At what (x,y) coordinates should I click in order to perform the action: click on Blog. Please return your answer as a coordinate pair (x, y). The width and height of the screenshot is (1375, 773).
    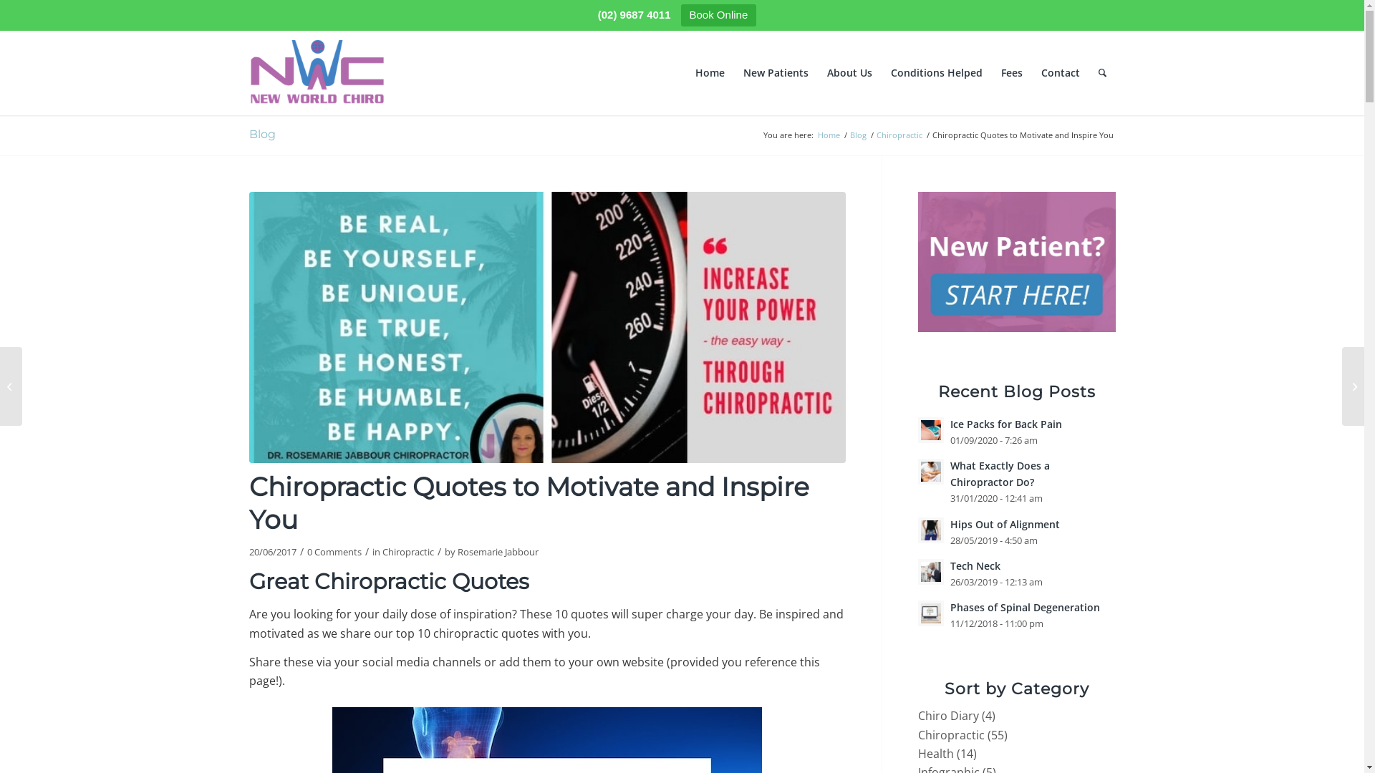
    Looking at the image, I should click on (262, 135).